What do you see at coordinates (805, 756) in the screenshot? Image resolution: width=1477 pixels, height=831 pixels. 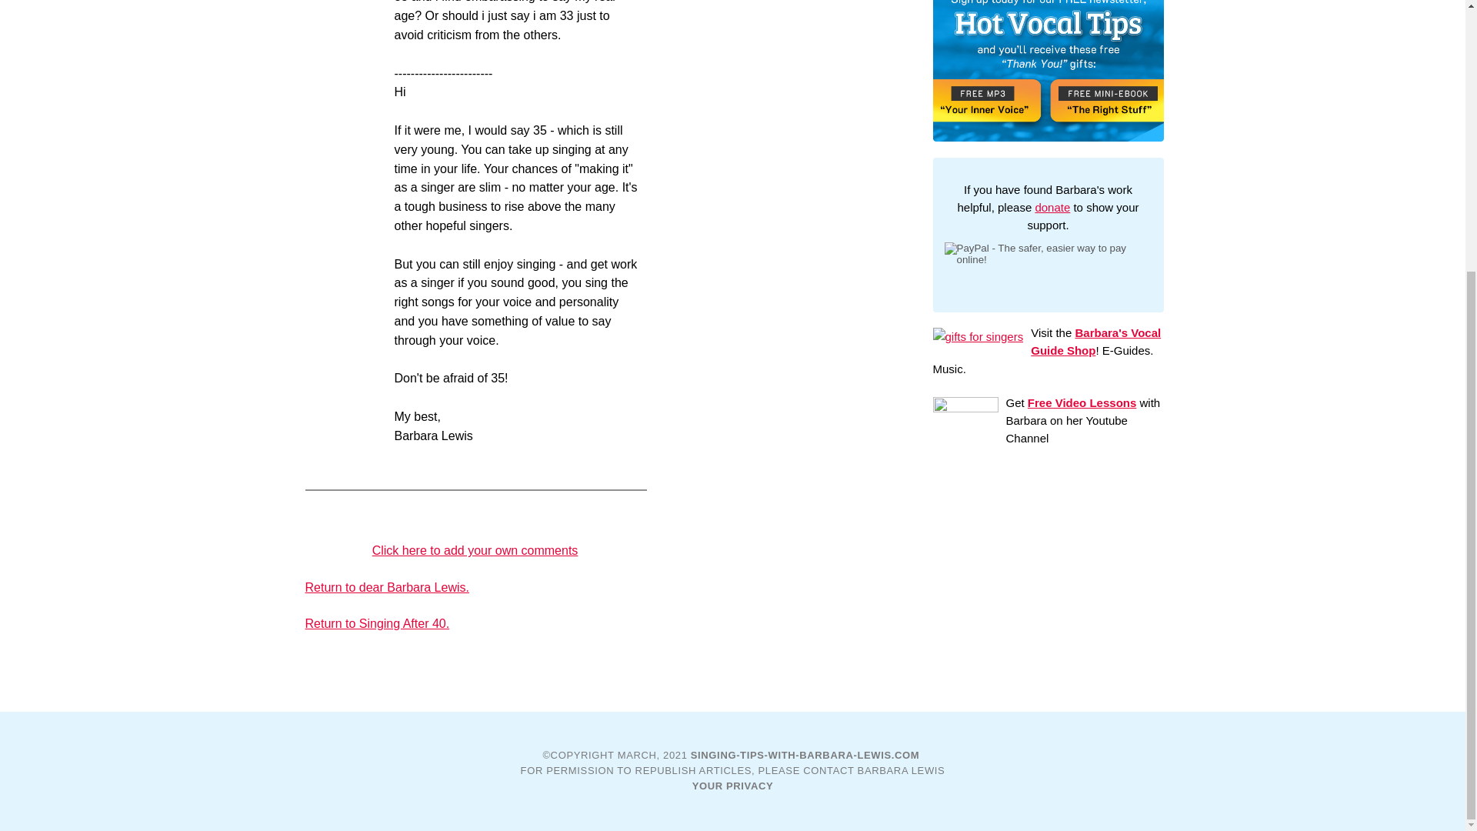 I see `SINGING-TIPS-WITH-BARBARA-LEWIS.COM` at bounding box center [805, 756].